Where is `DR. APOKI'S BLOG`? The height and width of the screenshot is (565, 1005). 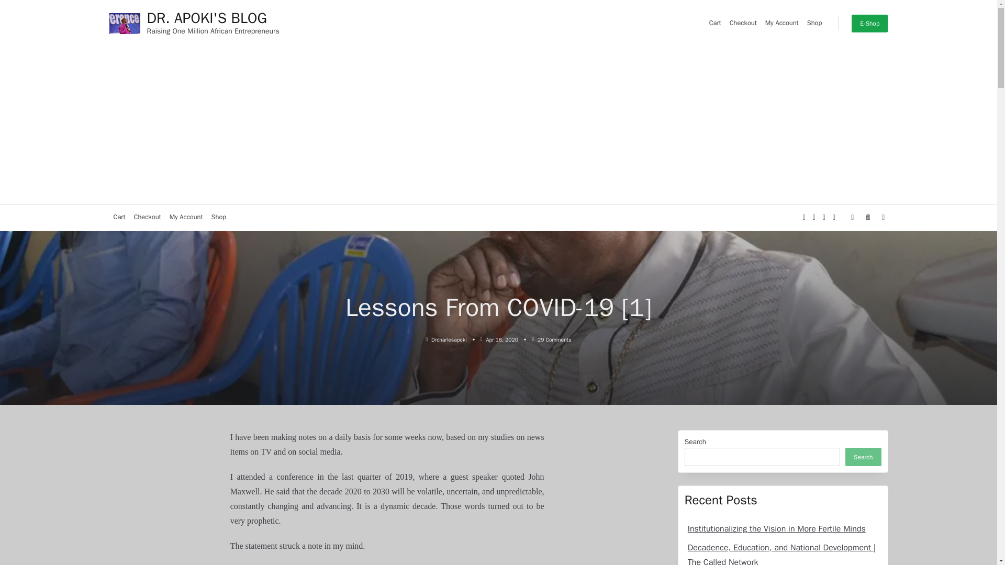 DR. APOKI'S BLOG is located at coordinates (186, 218).